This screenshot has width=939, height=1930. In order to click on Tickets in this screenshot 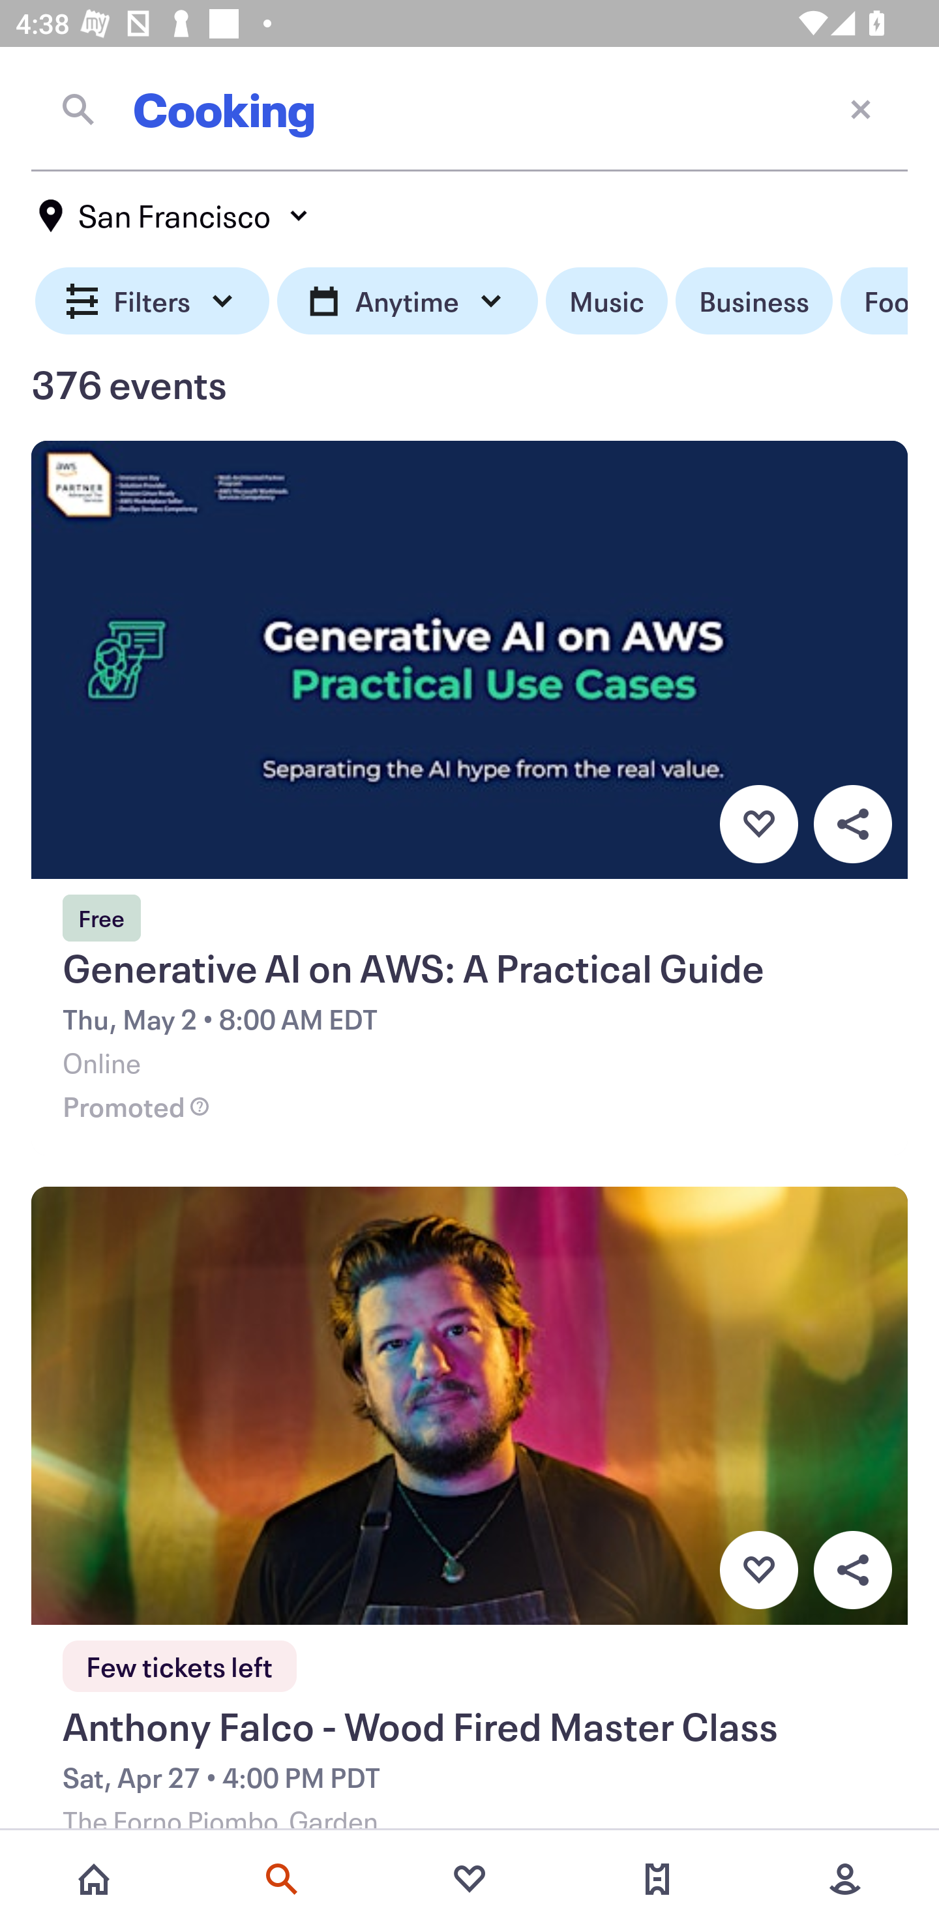, I will do `click(657, 1879)`.